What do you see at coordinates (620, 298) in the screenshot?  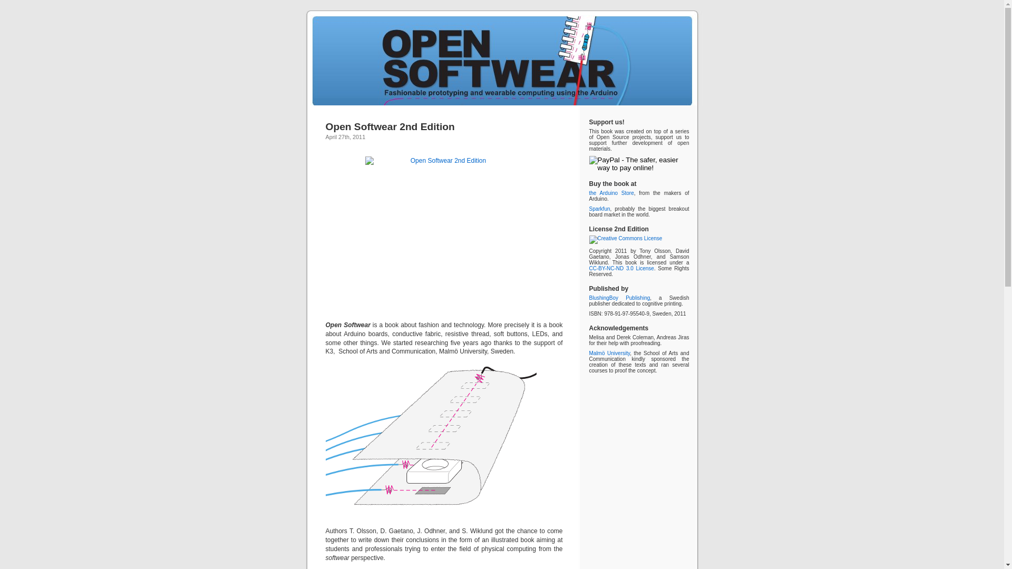 I see `BlushingBoy Publishing` at bounding box center [620, 298].